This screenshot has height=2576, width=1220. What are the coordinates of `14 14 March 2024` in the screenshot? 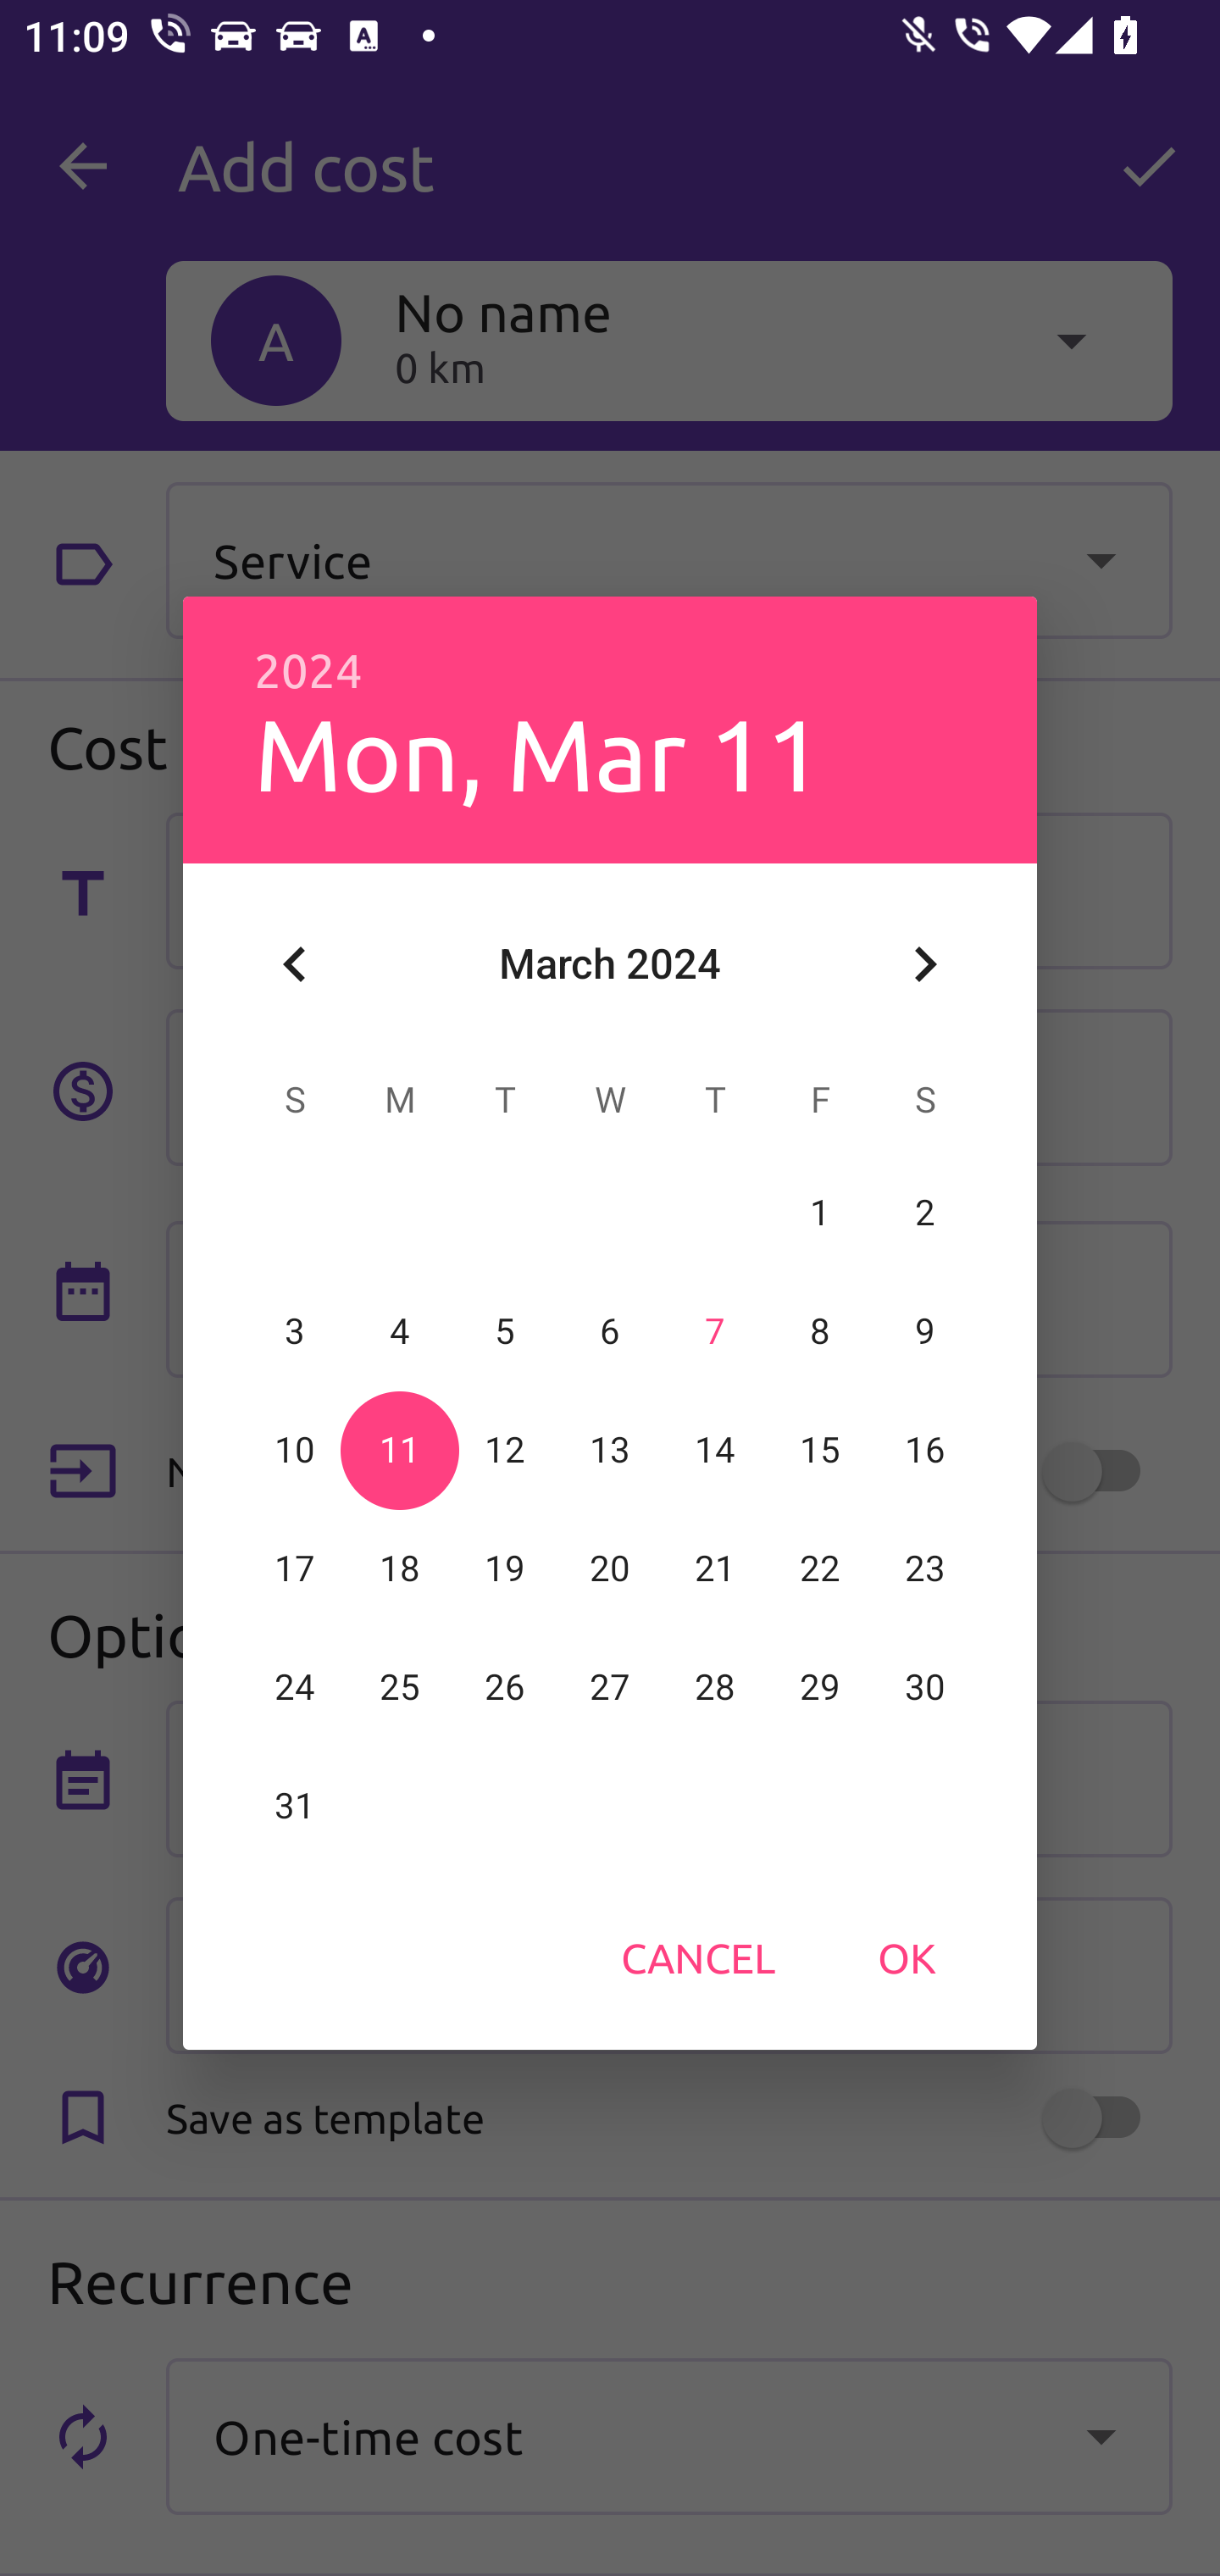 It's located at (714, 1450).